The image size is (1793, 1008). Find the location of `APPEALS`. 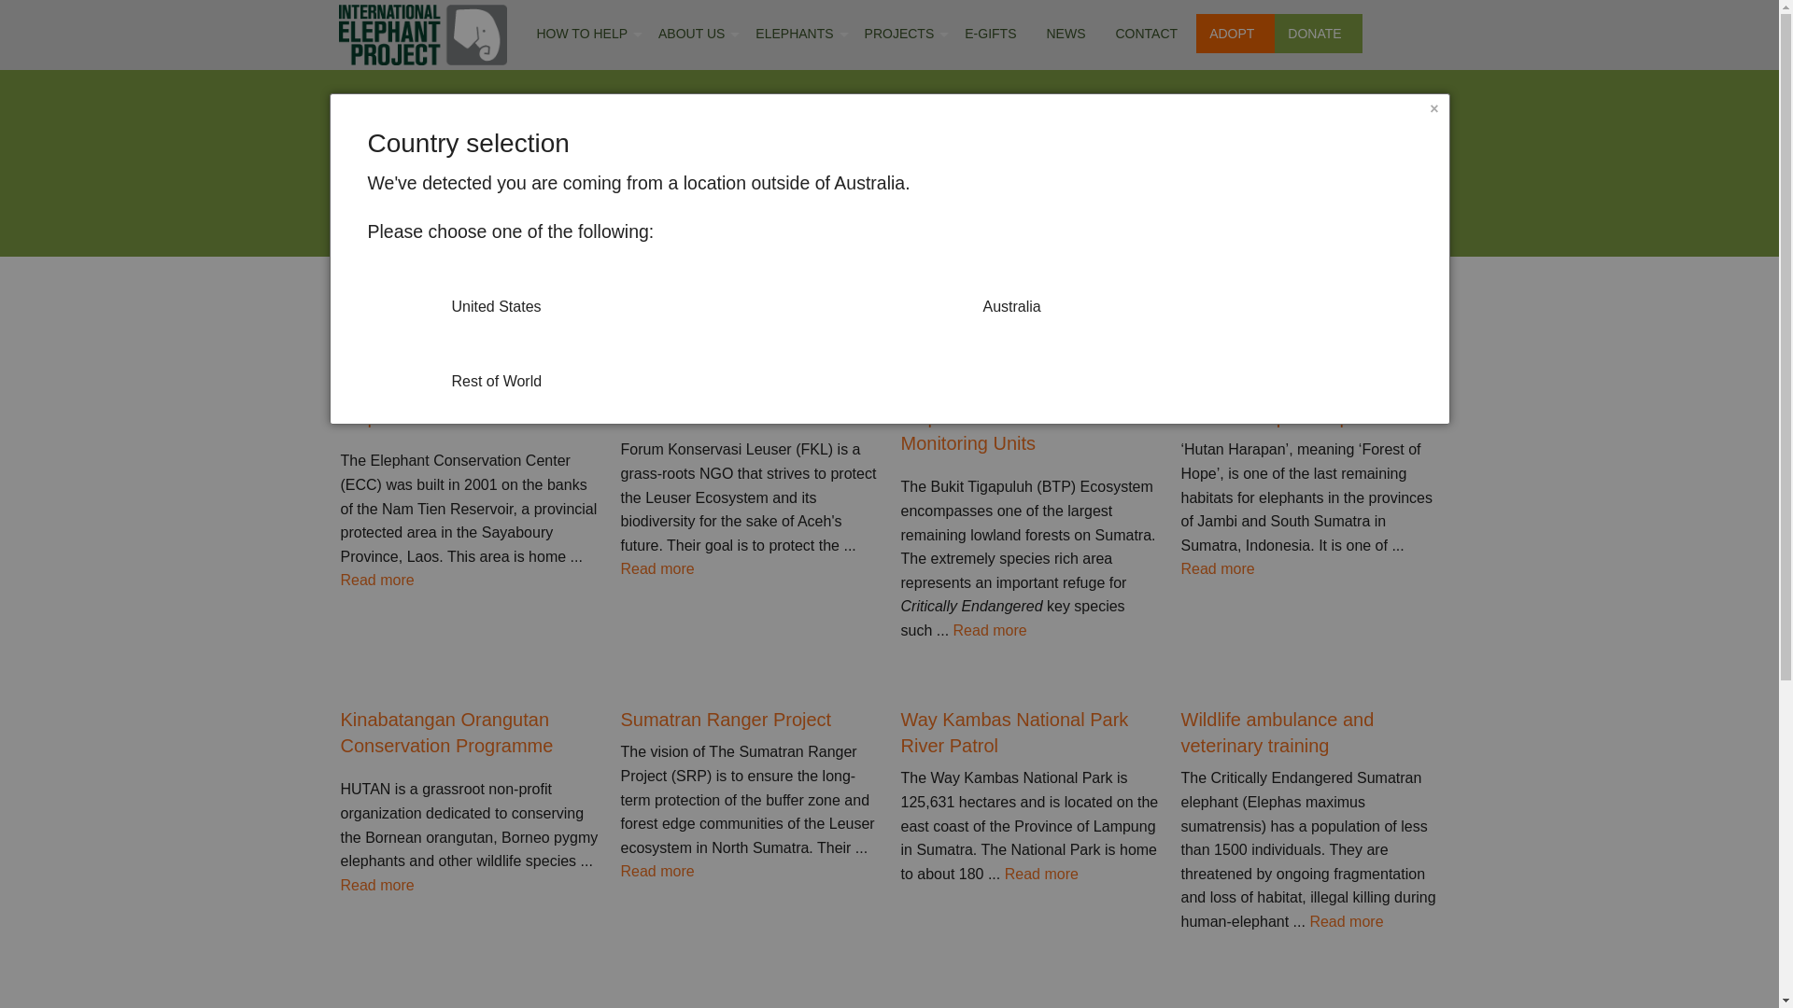

APPEALS is located at coordinates (581, 187).